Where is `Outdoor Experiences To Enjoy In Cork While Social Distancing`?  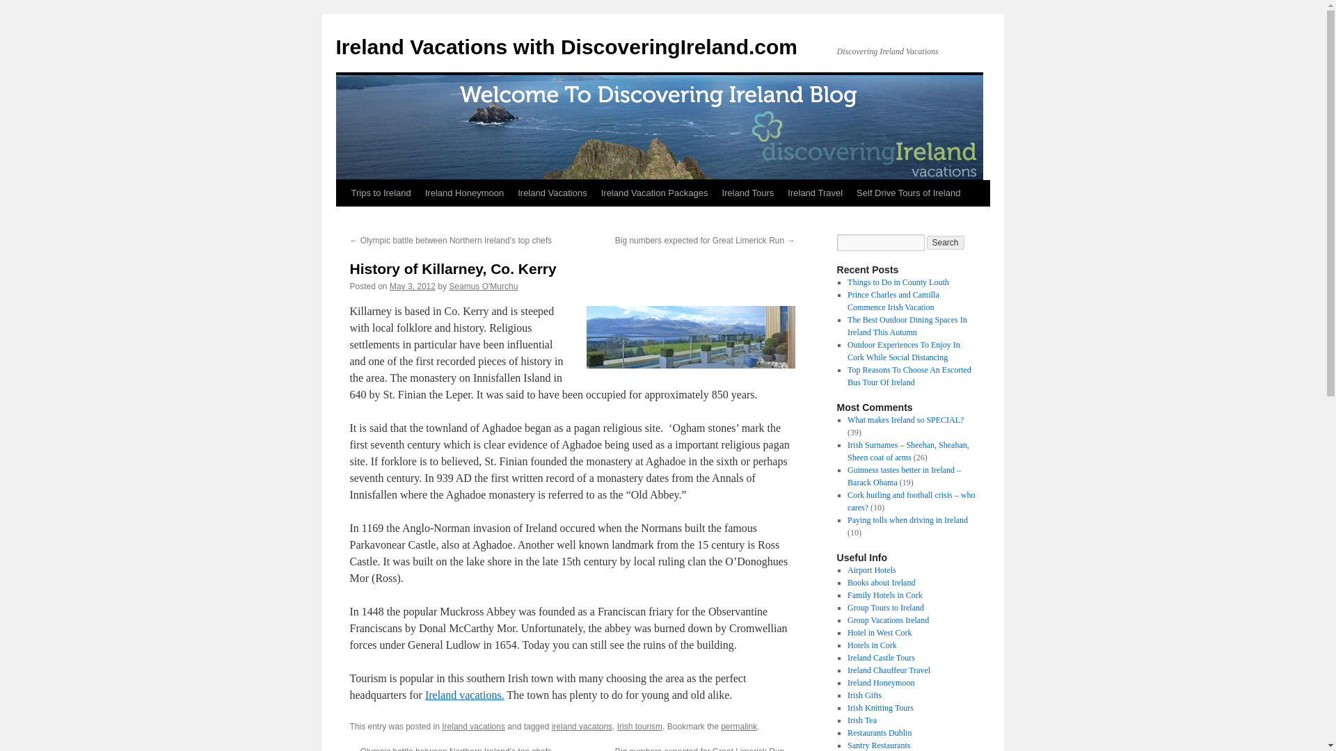 Outdoor Experiences To Enjoy In Cork While Social Distancing is located at coordinates (903, 350).